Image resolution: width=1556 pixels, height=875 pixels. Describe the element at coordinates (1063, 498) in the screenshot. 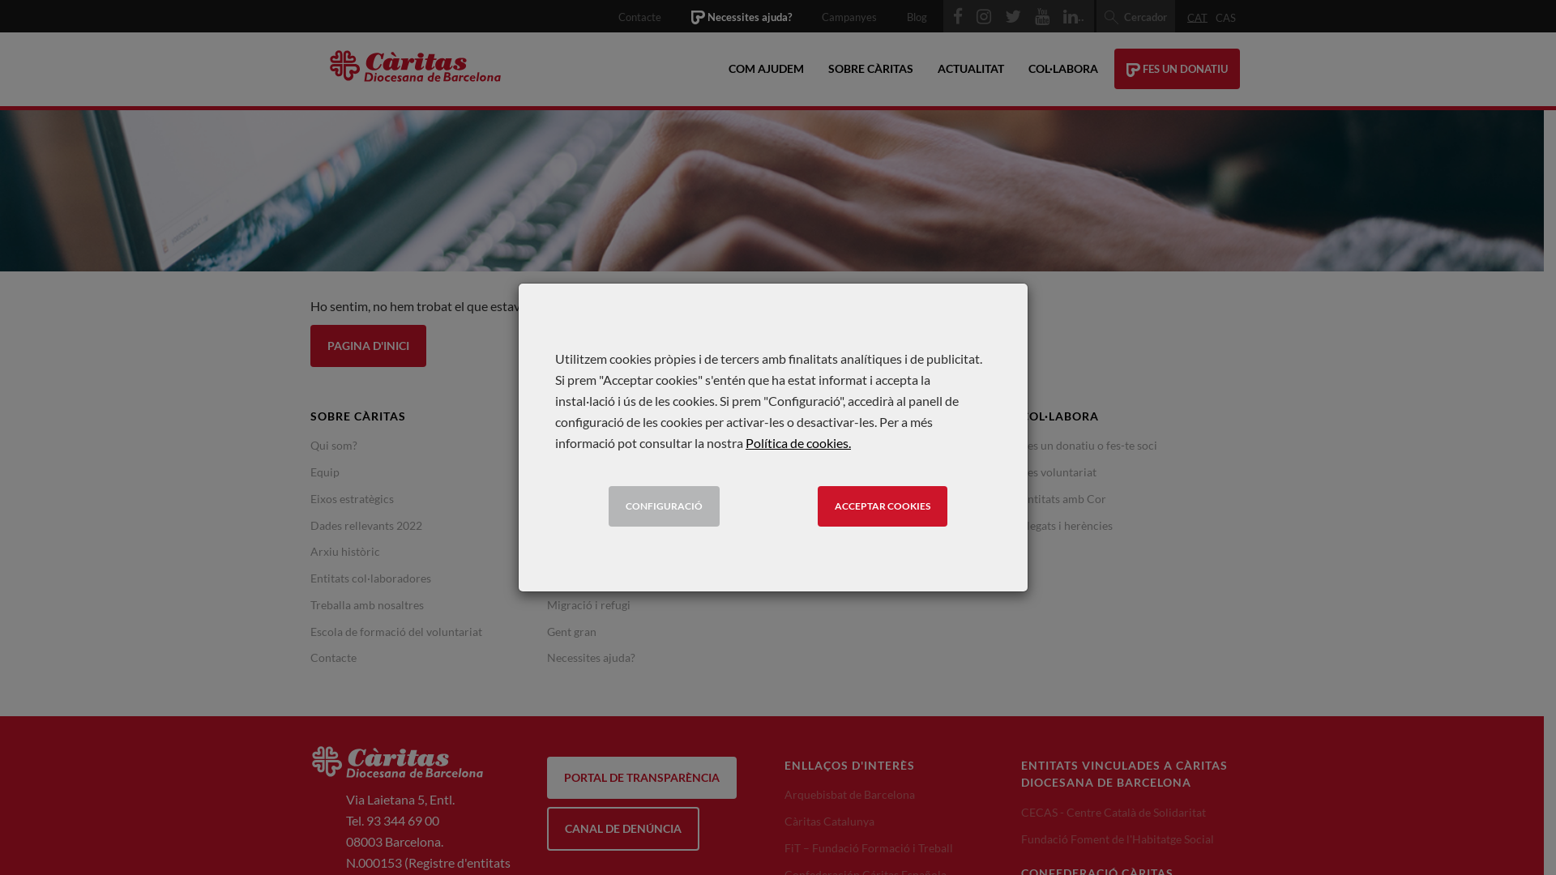

I see `Entitats amb Cor` at that location.